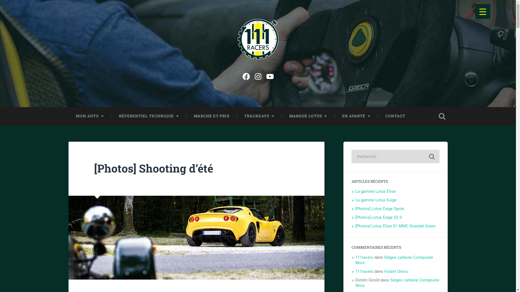  Describe the element at coordinates (376, 200) in the screenshot. I see `La gamme Lotus Exige` at that location.